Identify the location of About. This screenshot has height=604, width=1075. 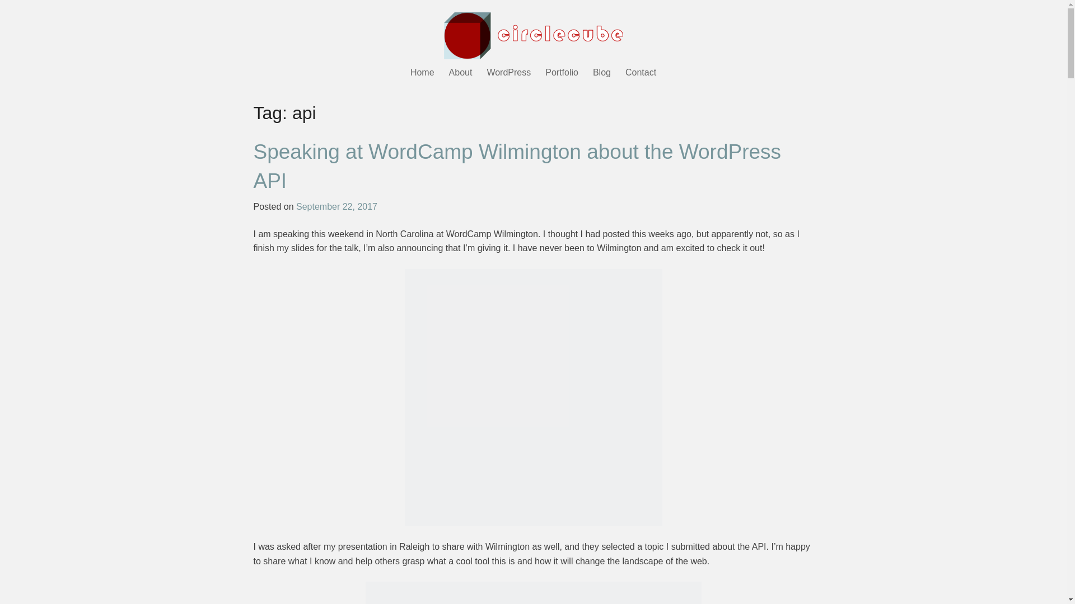
(460, 74).